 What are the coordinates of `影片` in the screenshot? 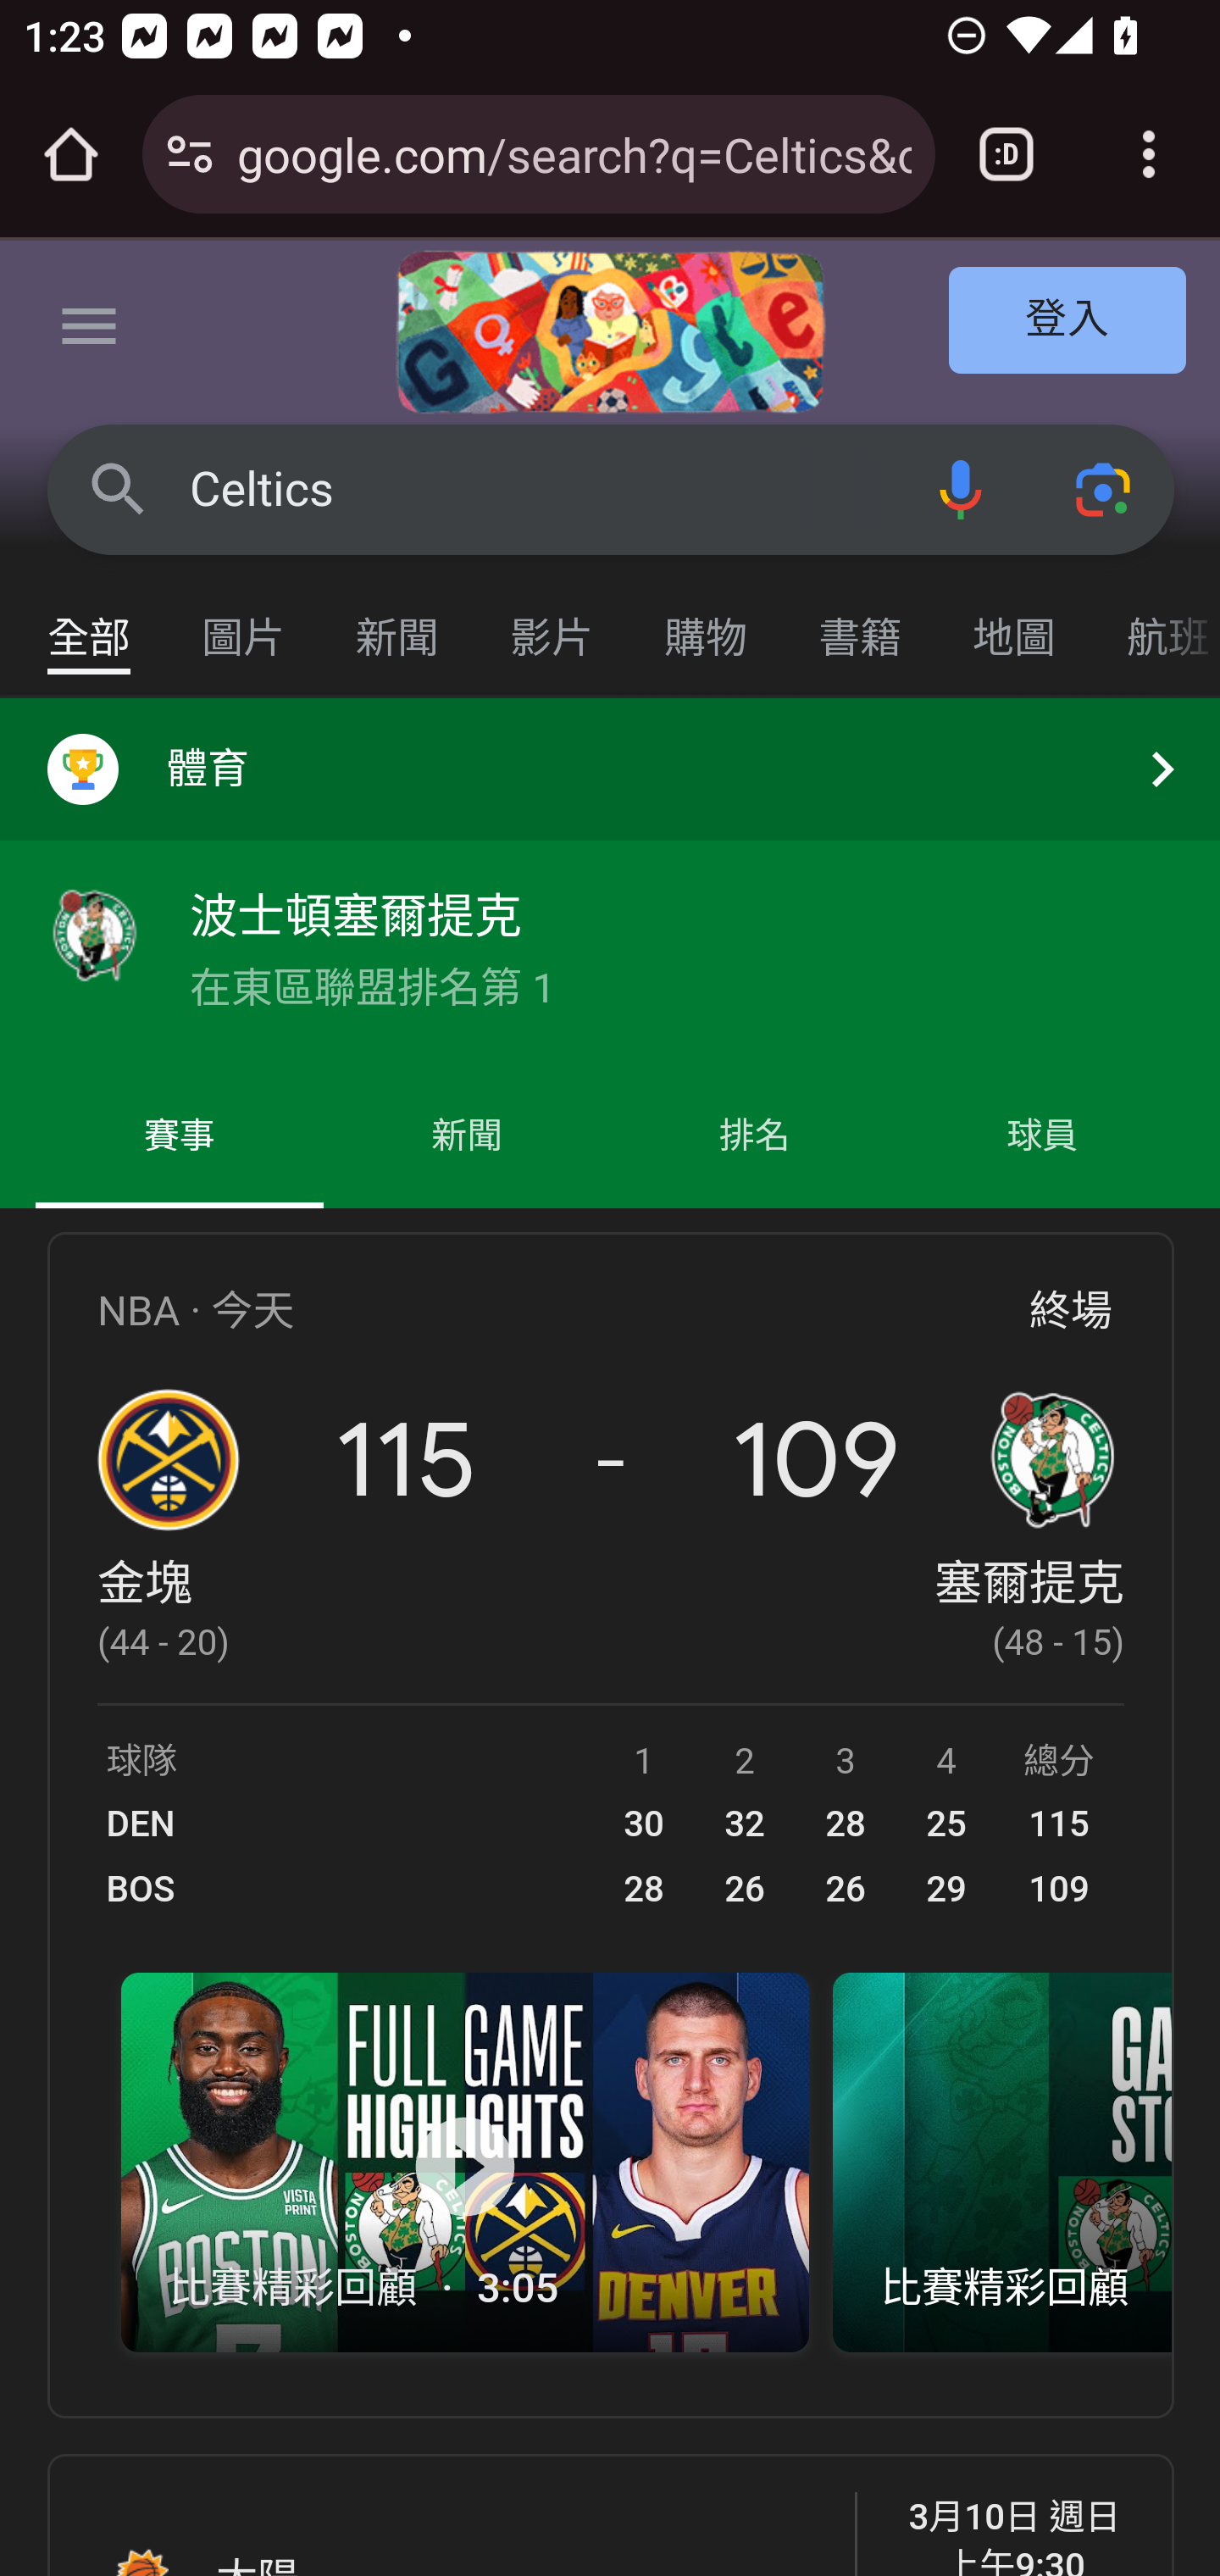 It's located at (552, 622).